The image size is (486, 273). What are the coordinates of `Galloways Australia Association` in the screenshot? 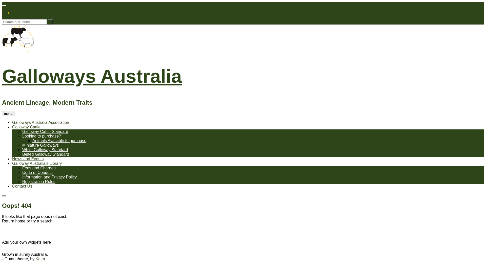 It's located at (40, 122).